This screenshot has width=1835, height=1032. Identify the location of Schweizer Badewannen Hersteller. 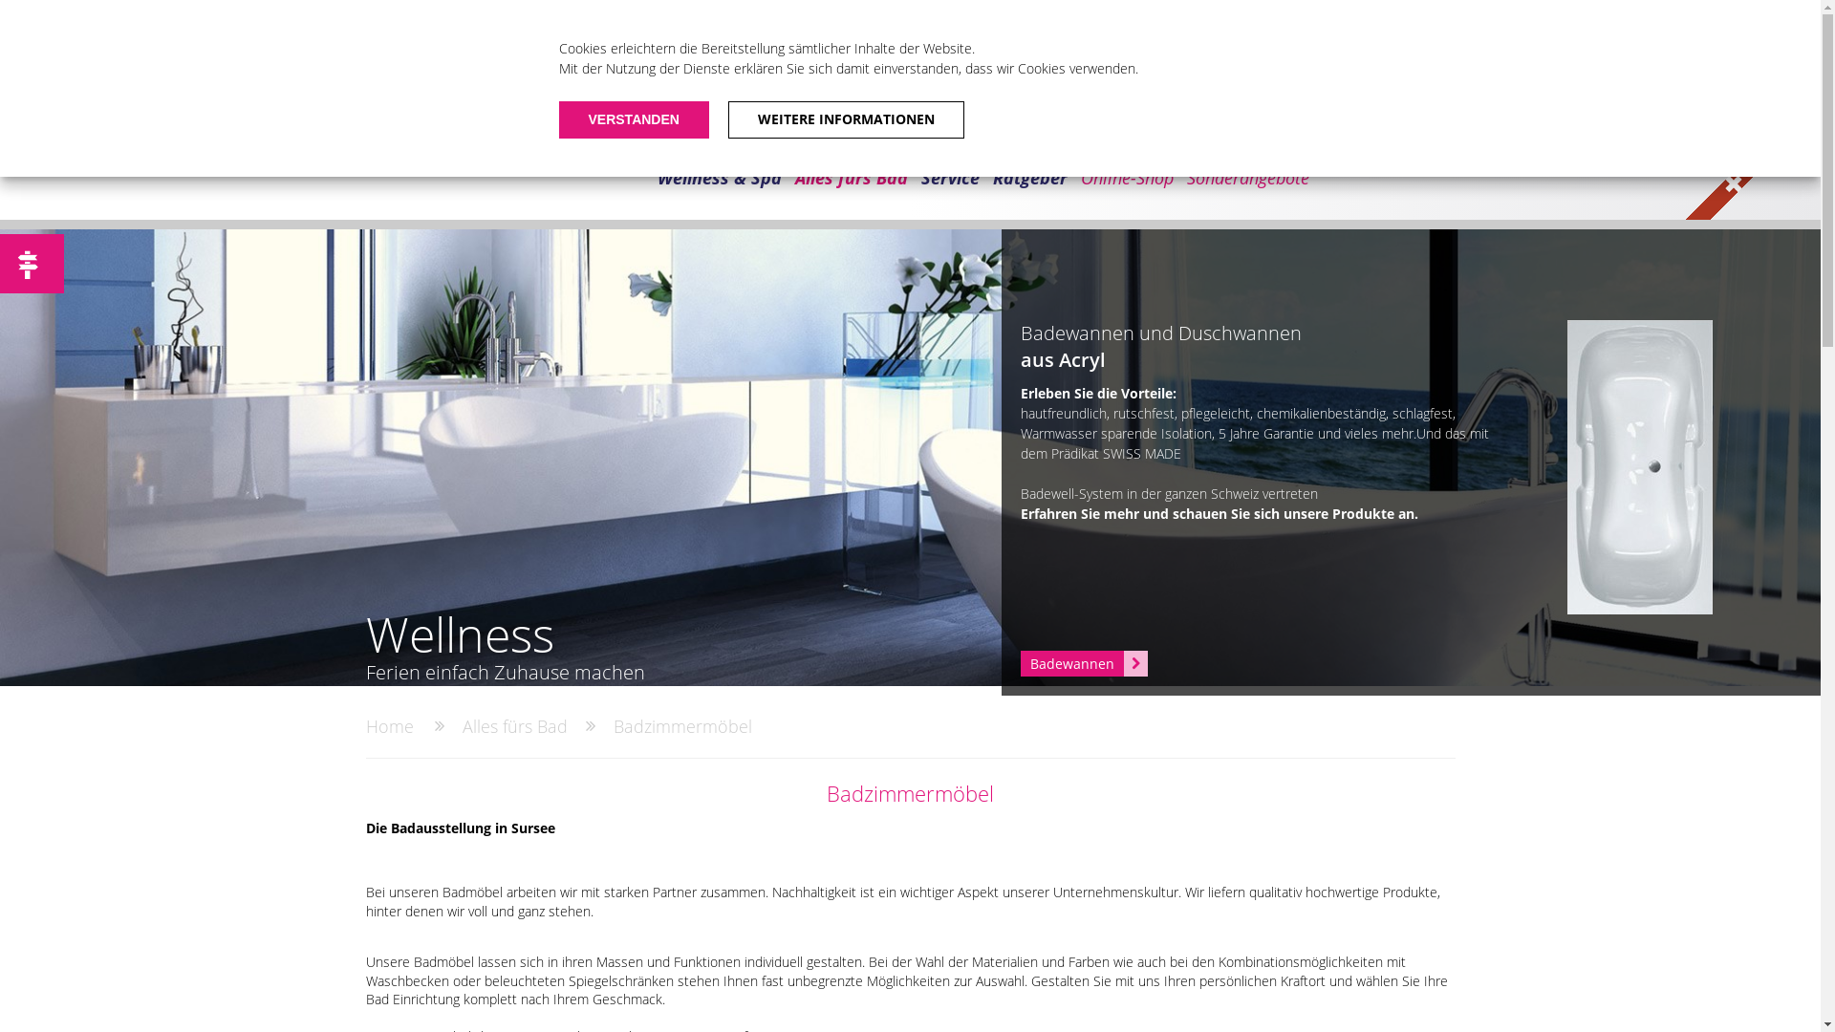
(1753, 152).